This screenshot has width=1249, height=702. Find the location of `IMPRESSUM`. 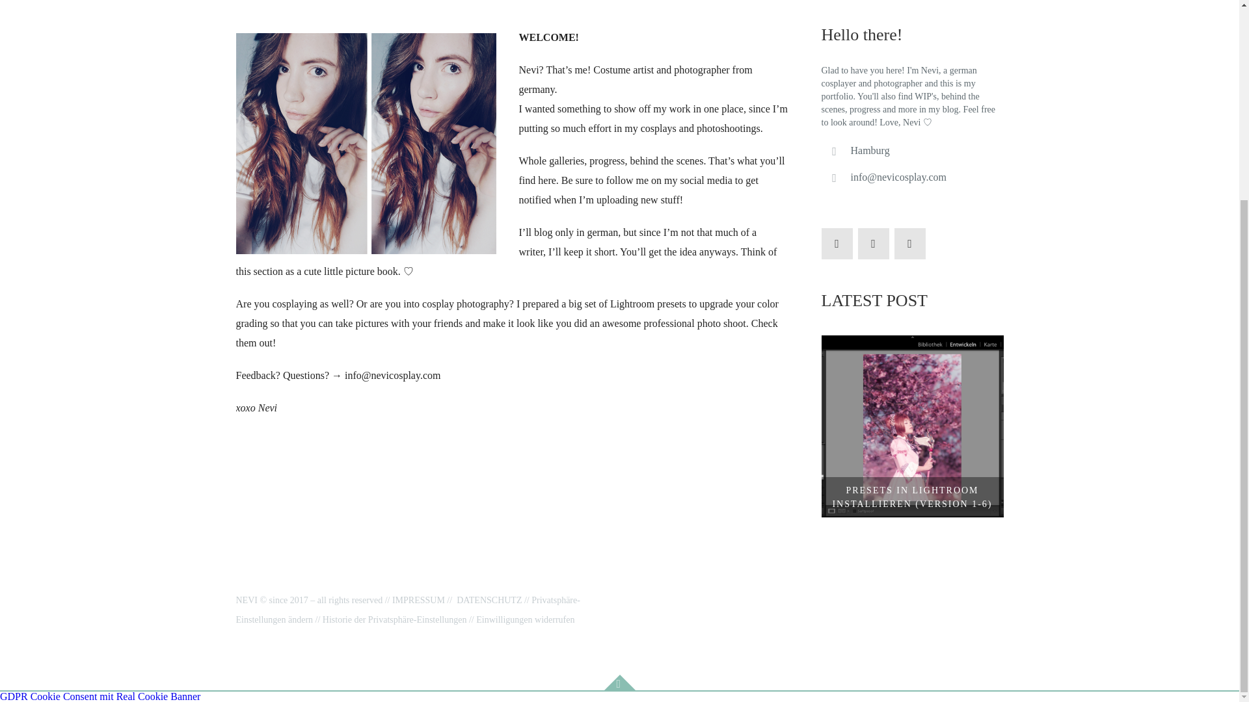

IMPRESSUM is located at coordinates (418, 599).